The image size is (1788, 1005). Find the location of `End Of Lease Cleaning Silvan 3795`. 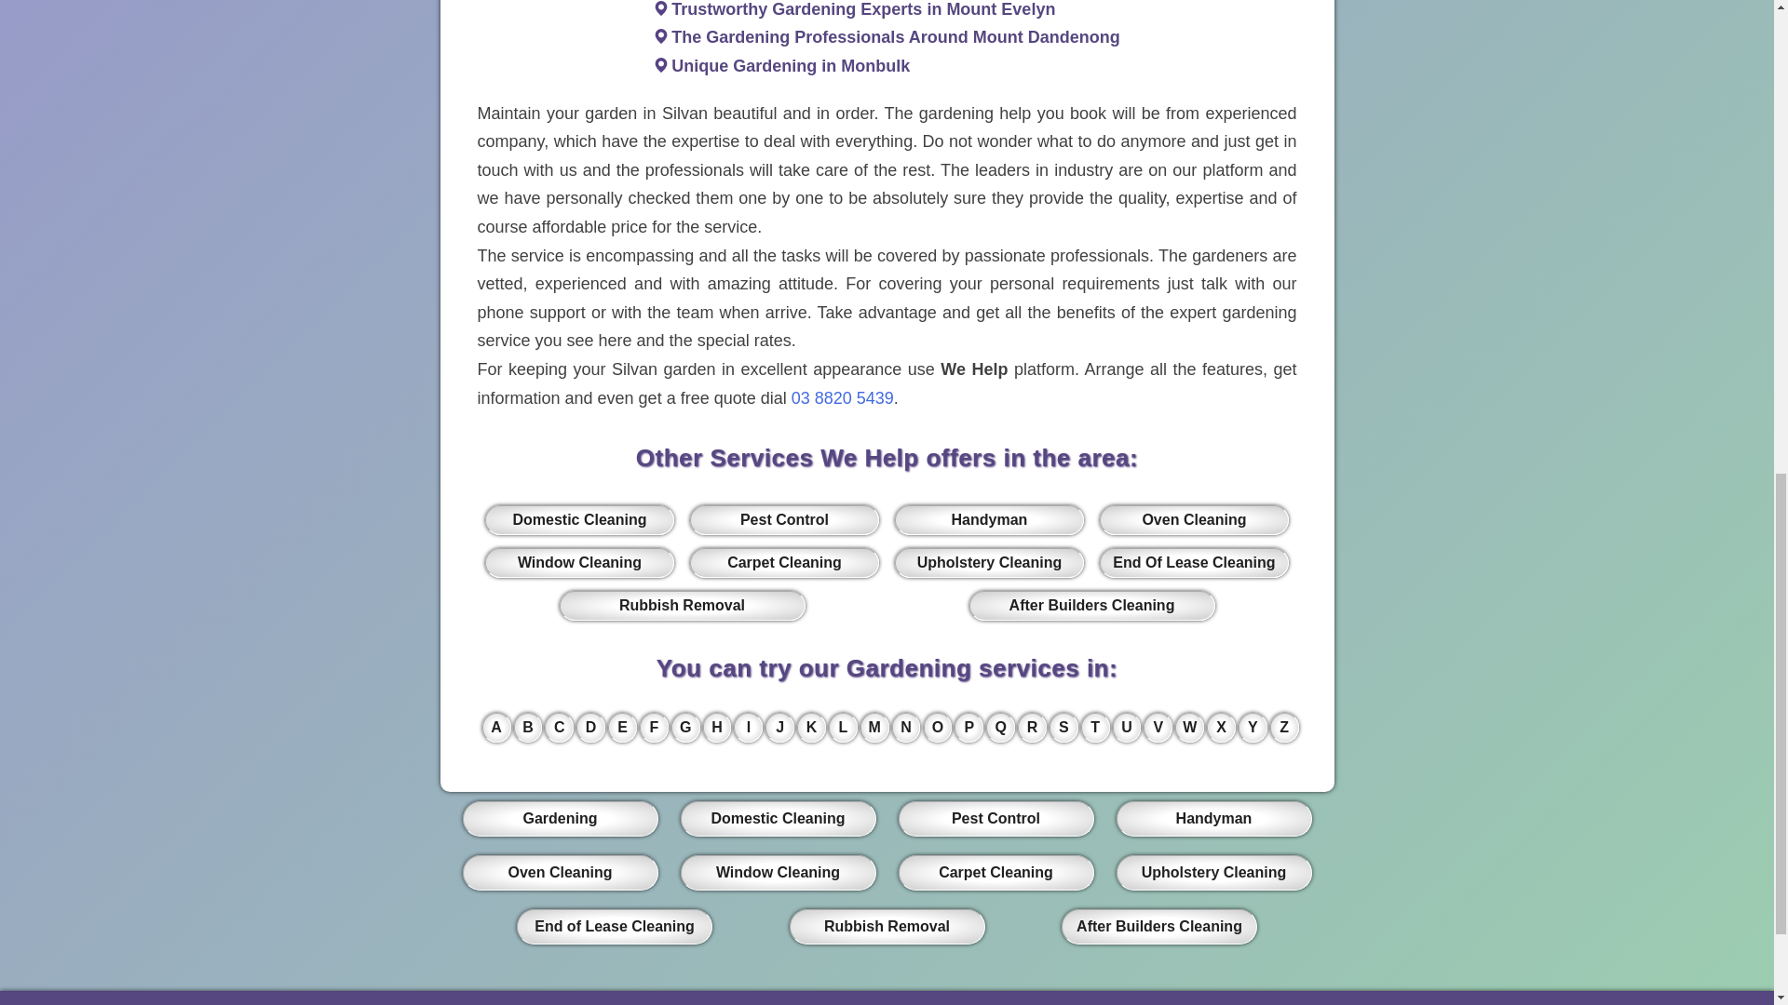

End Of Lease Cleaning Silvan 3795 is located at coordinates (1193, 562).